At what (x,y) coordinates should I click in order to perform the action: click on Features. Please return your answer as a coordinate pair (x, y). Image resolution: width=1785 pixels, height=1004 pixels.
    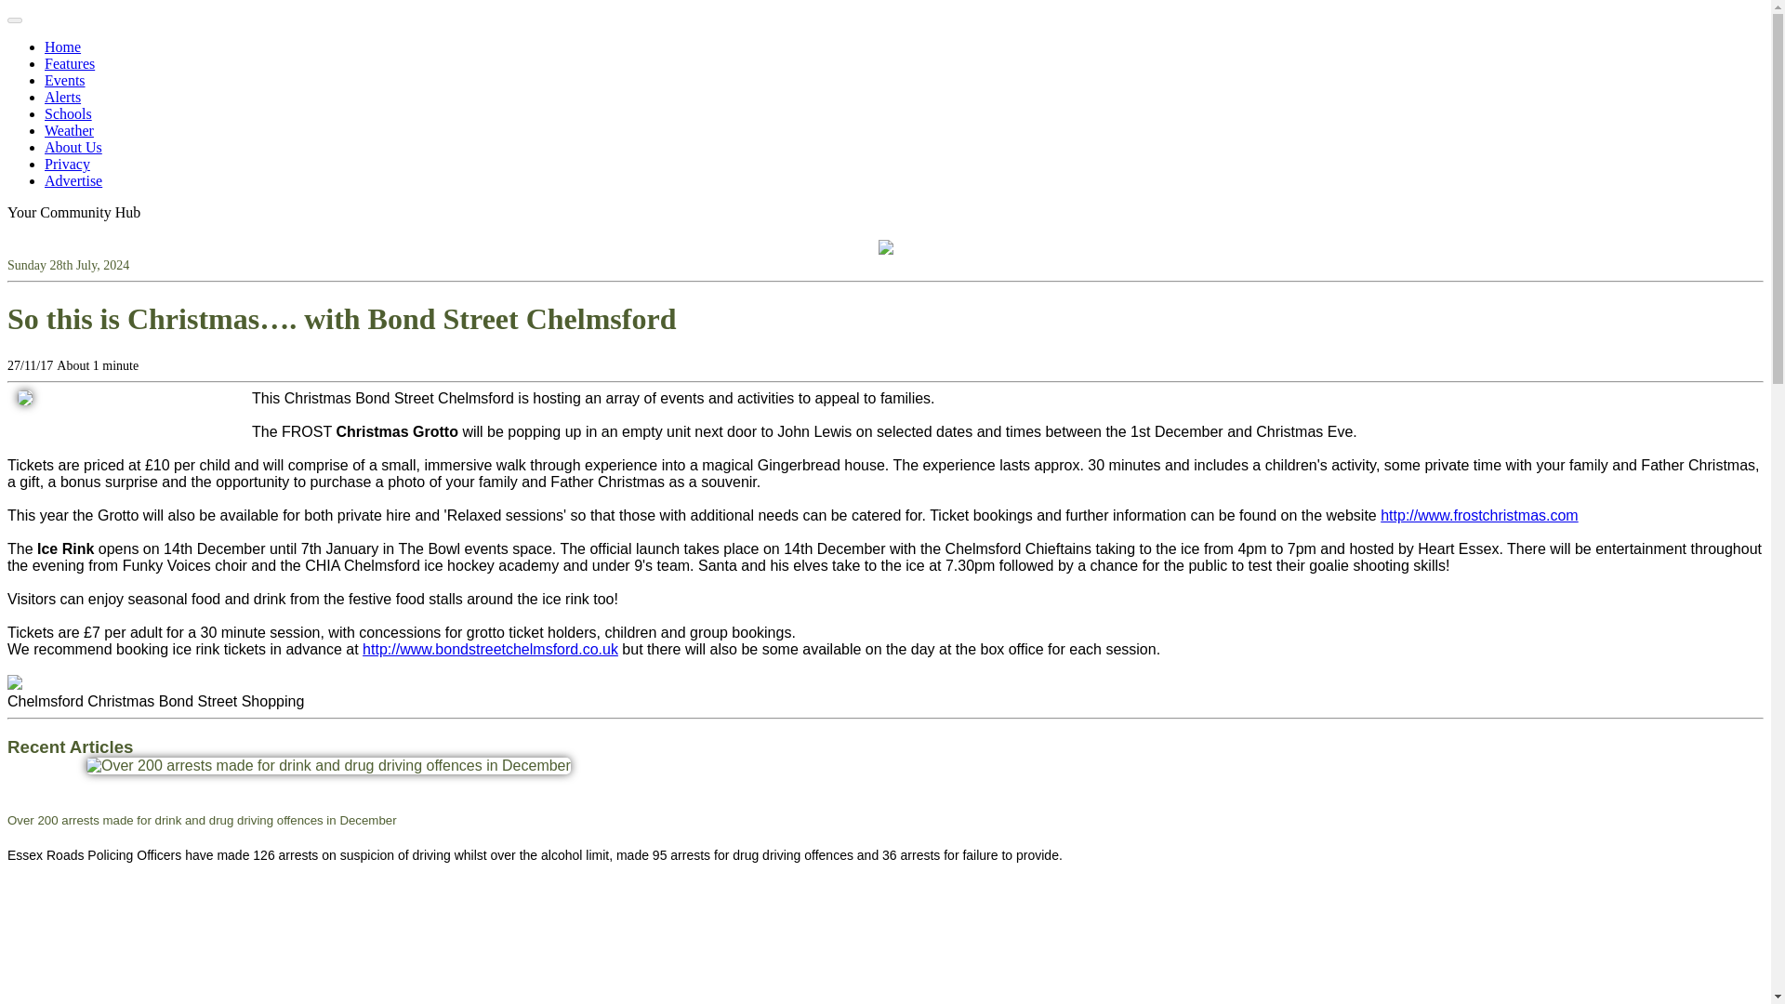
    Looking at the image, I should click on (69, 63).